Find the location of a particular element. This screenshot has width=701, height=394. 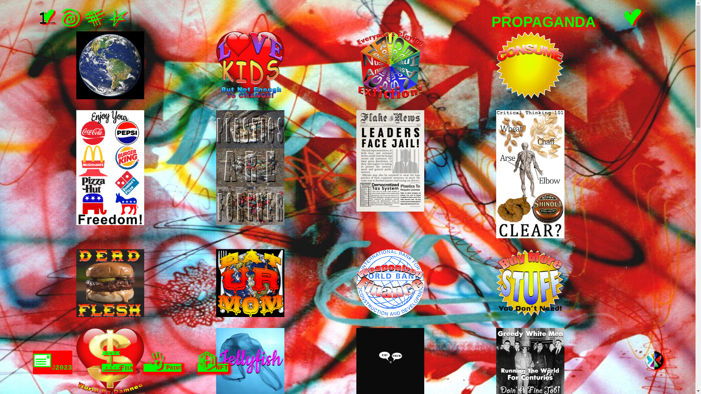

HOME is located at coordinates (47, 18).